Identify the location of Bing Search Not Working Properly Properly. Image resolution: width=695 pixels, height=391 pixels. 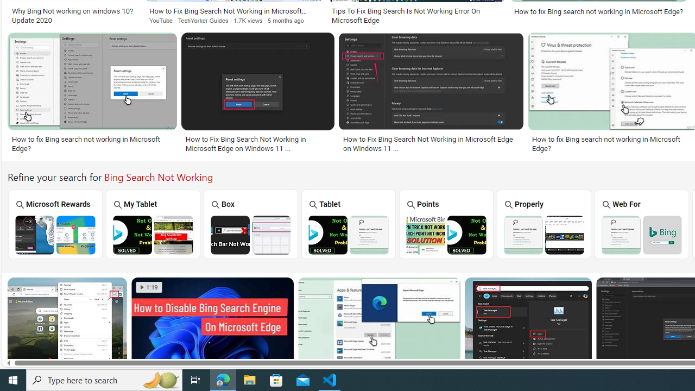
(544, 224).